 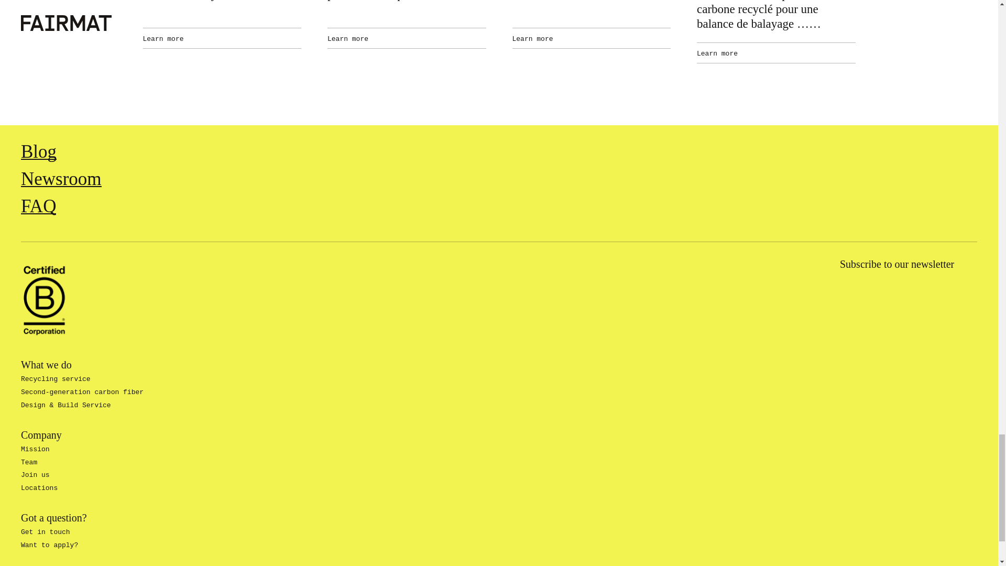 I want to click on Learn more, so click(x=591, y=38).